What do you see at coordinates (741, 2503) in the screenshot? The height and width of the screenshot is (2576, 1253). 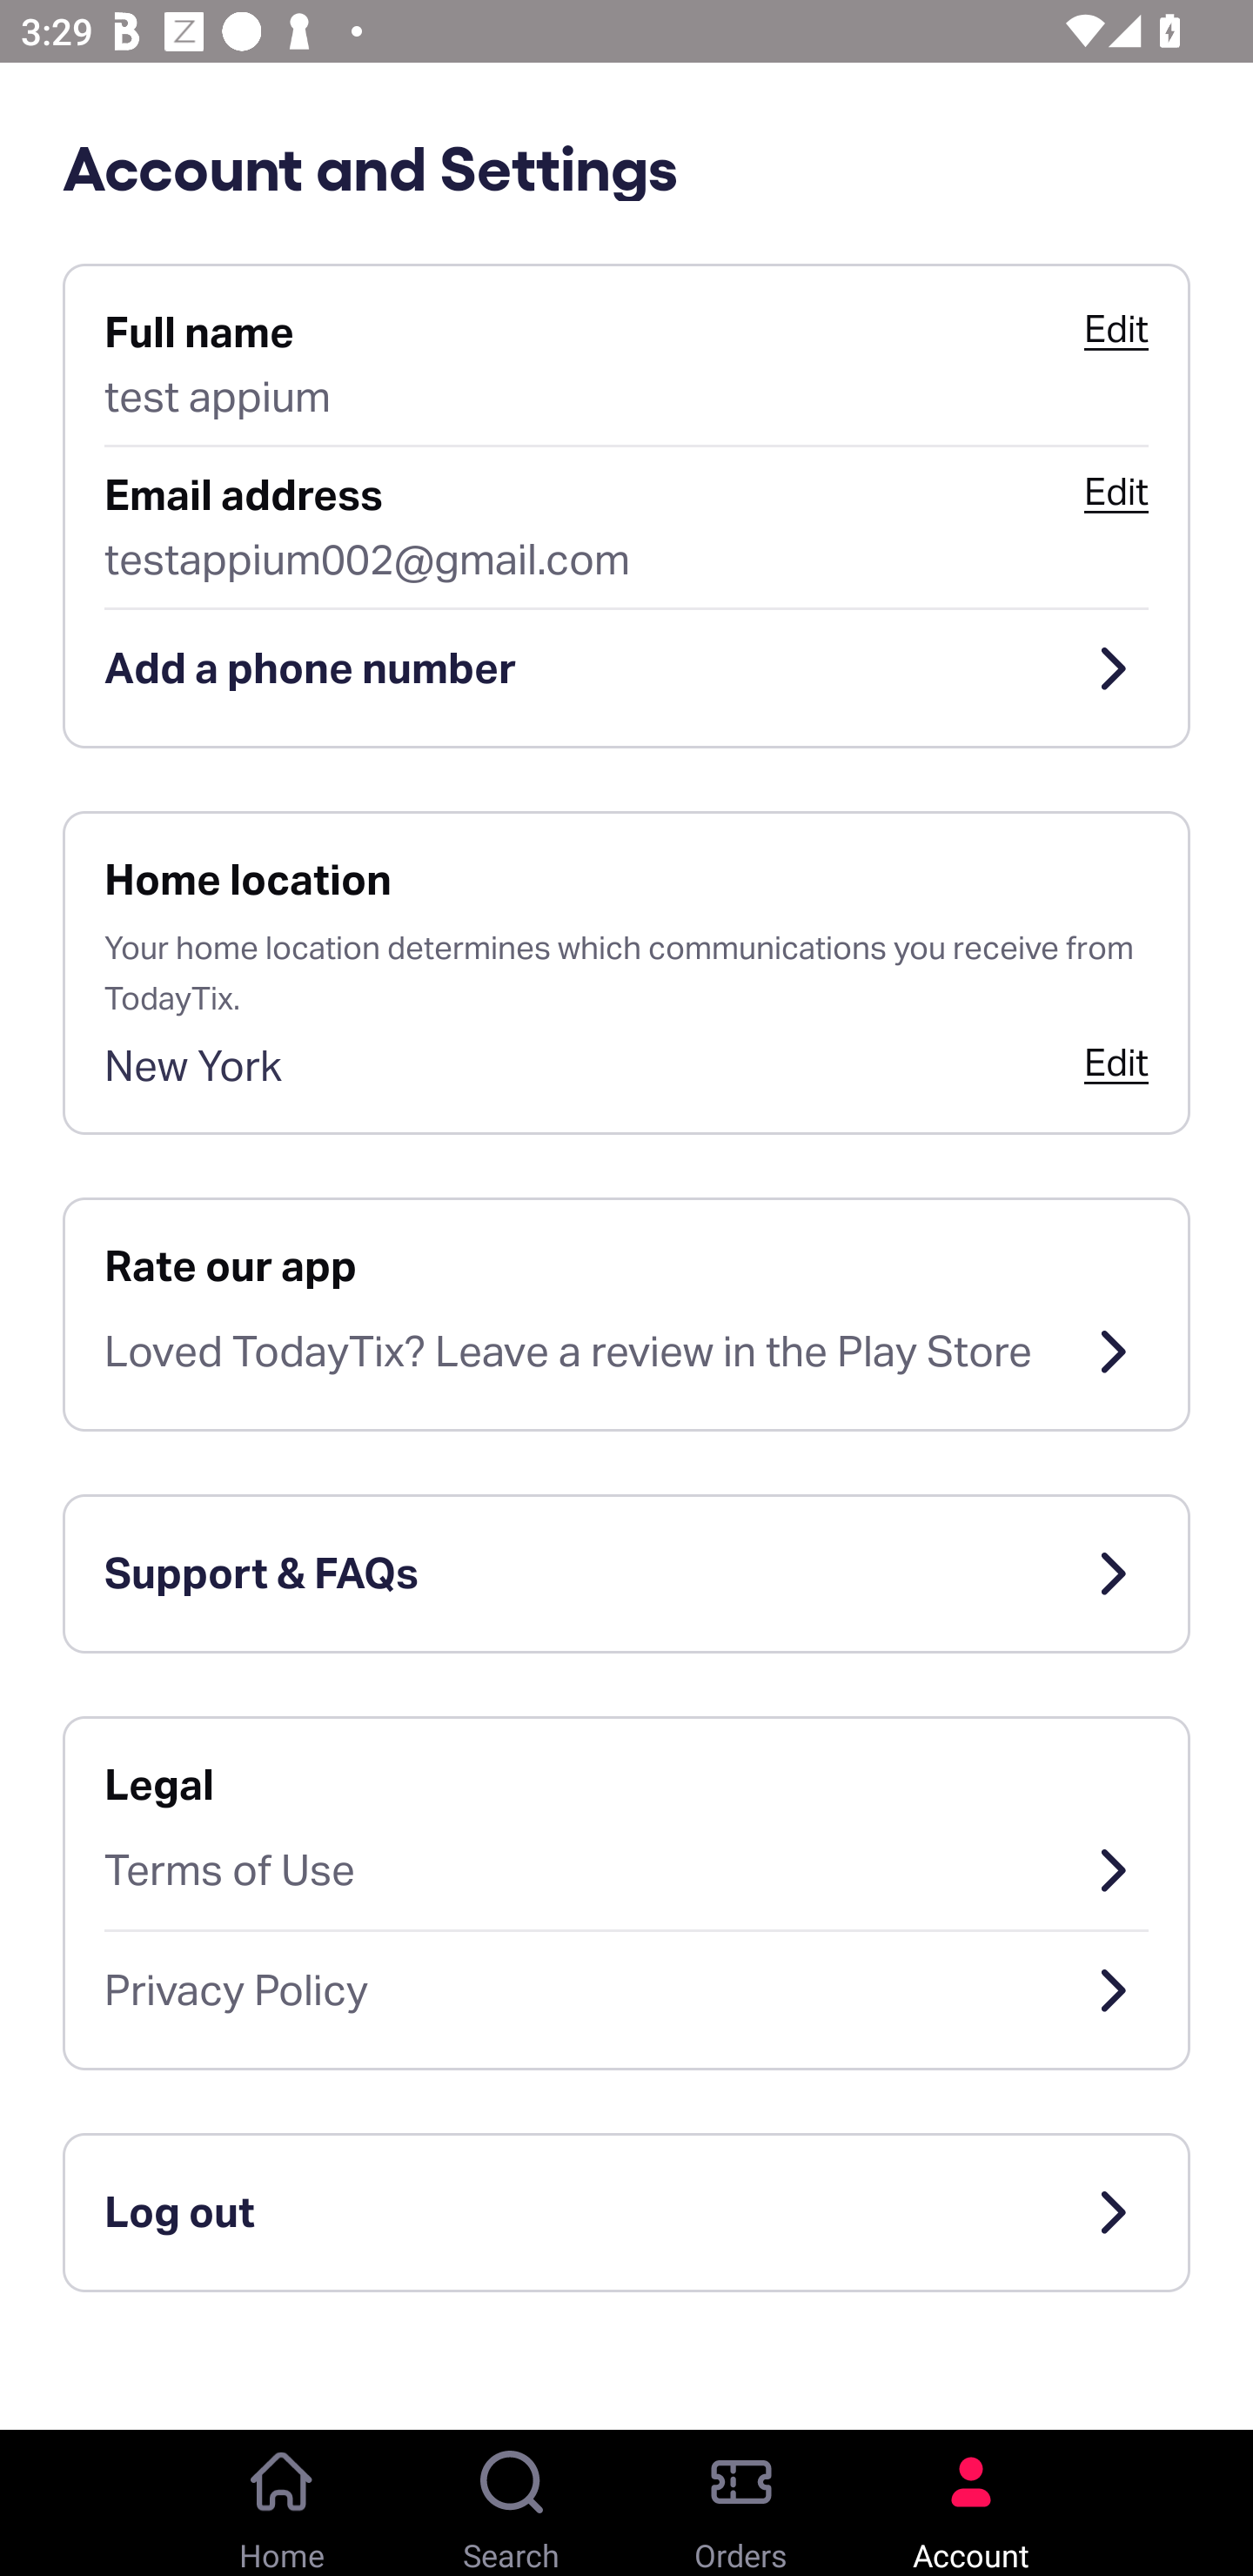 I see `Orders` at bounding box center [741, 2503].